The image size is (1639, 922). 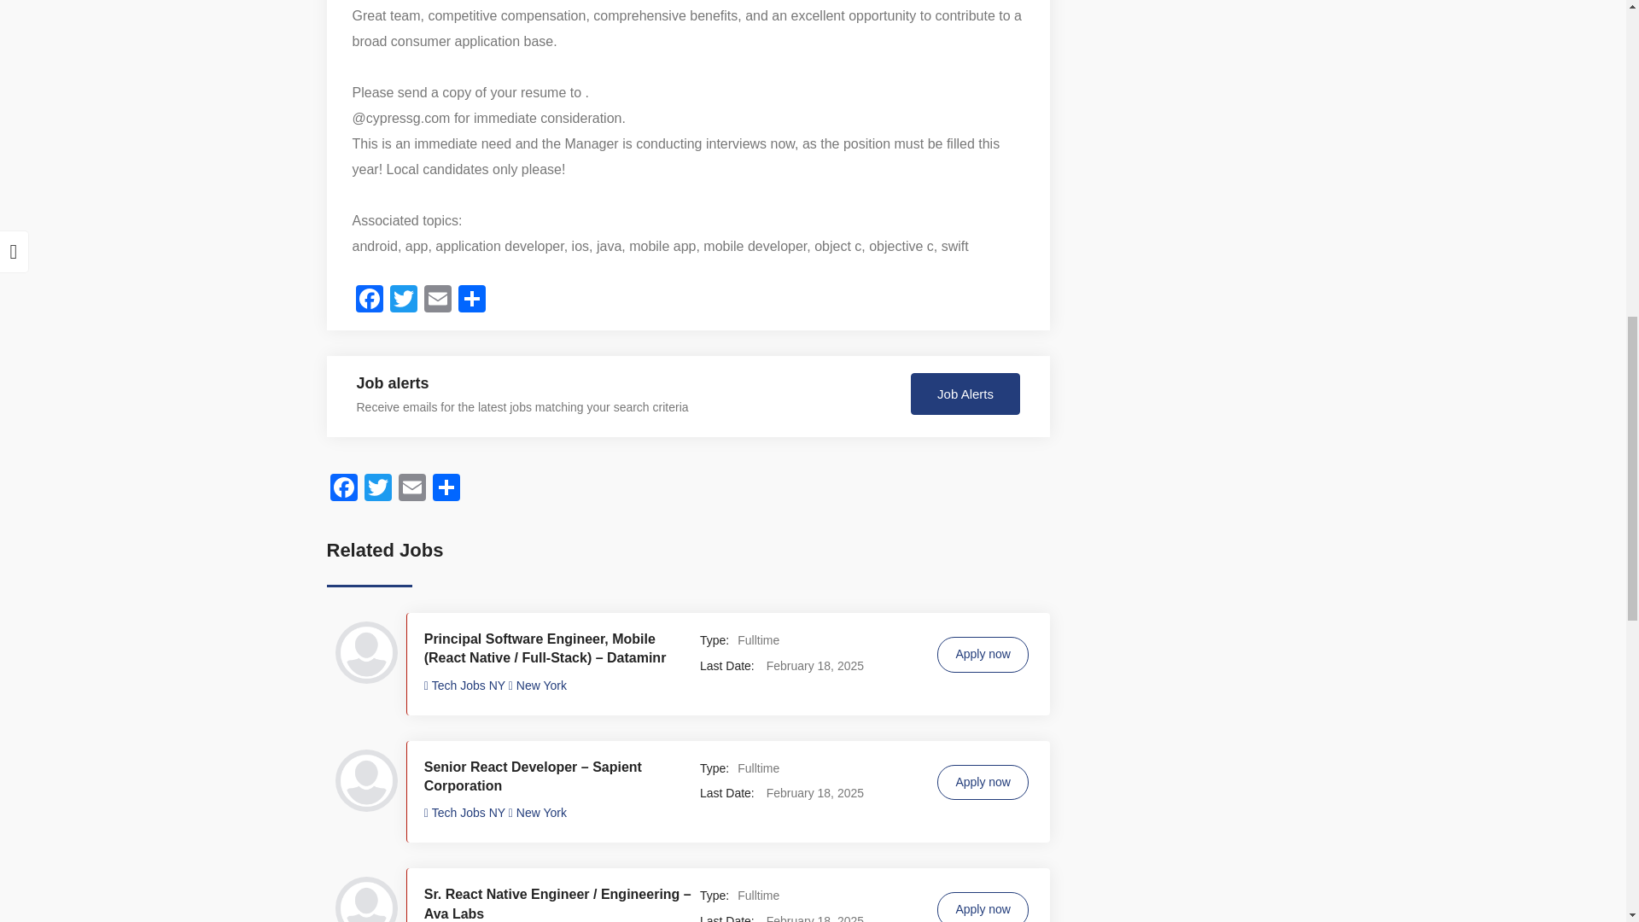 I want to click on Apply now, so click(x=983, y=655).